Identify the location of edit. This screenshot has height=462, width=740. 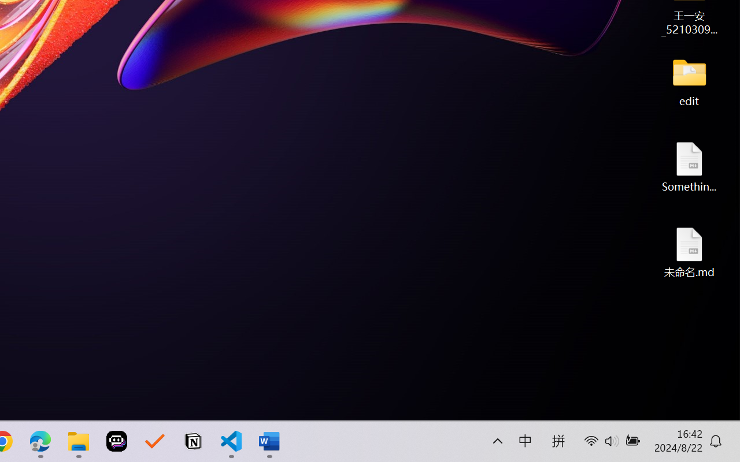
(689, 81).